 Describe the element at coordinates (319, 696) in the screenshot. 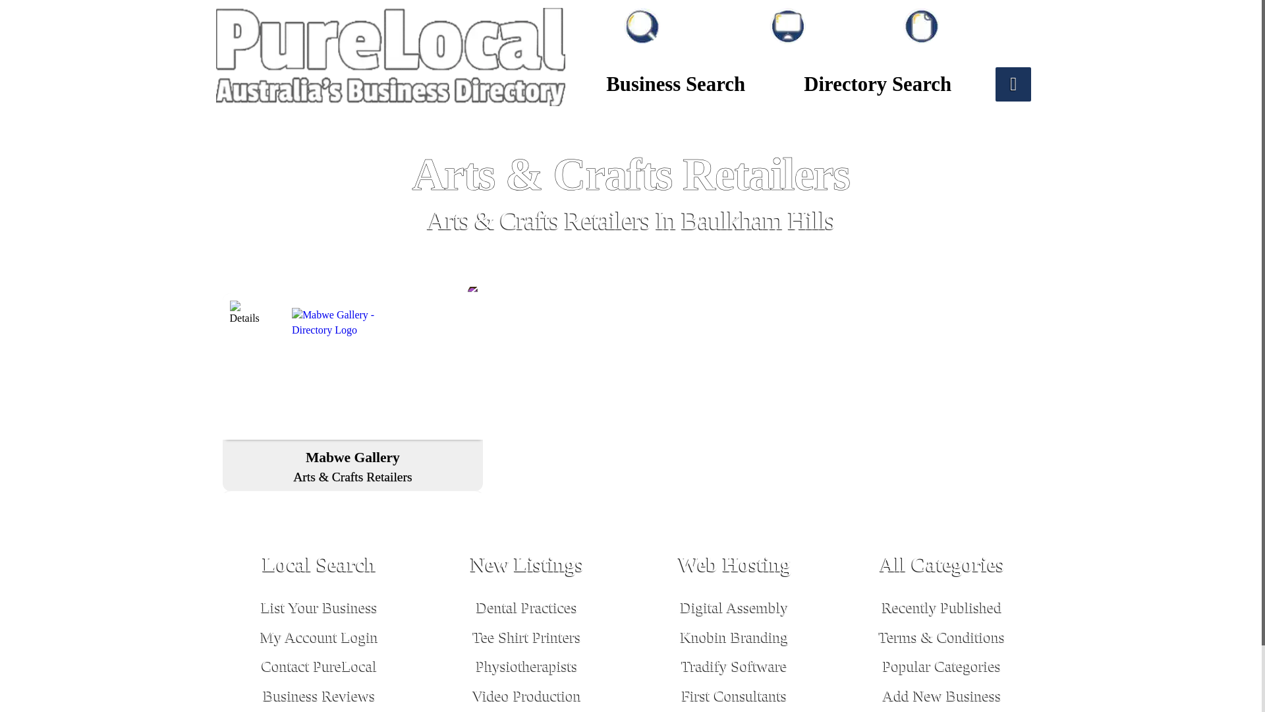

I see `Business Reviews` at that location.